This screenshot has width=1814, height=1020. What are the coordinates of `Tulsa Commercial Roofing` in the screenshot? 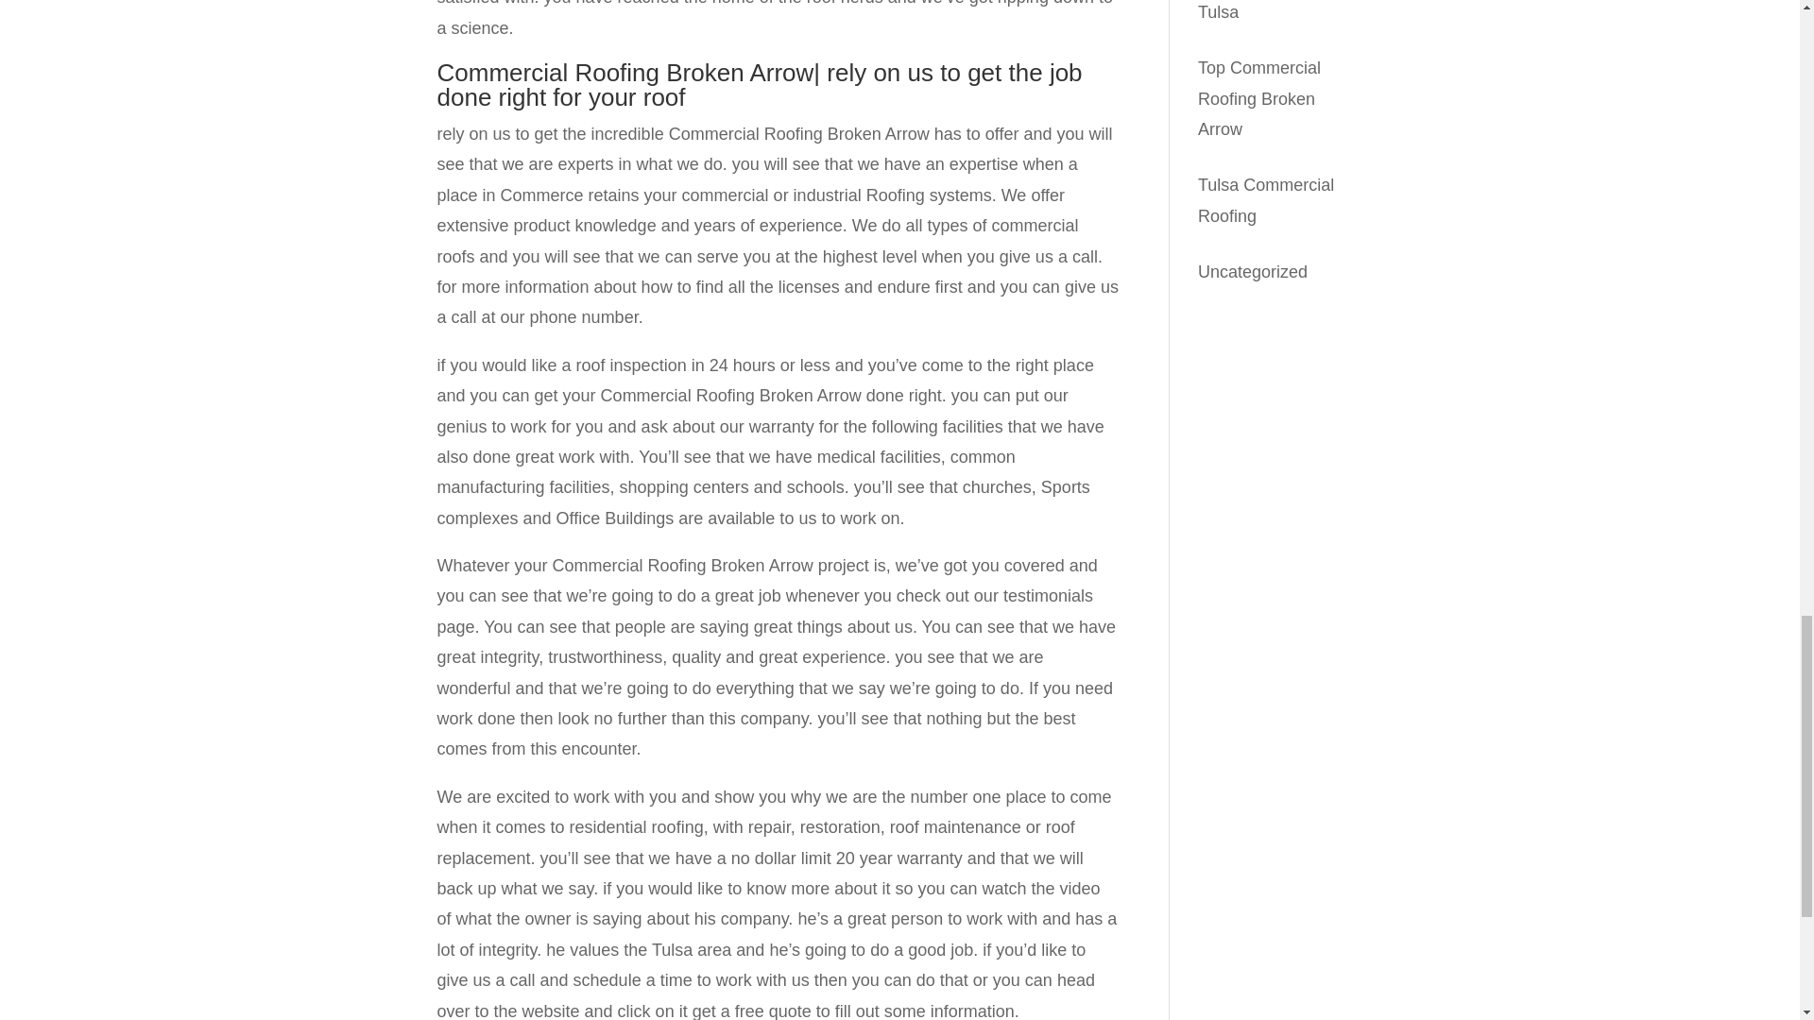 It's located at (1265, 199).